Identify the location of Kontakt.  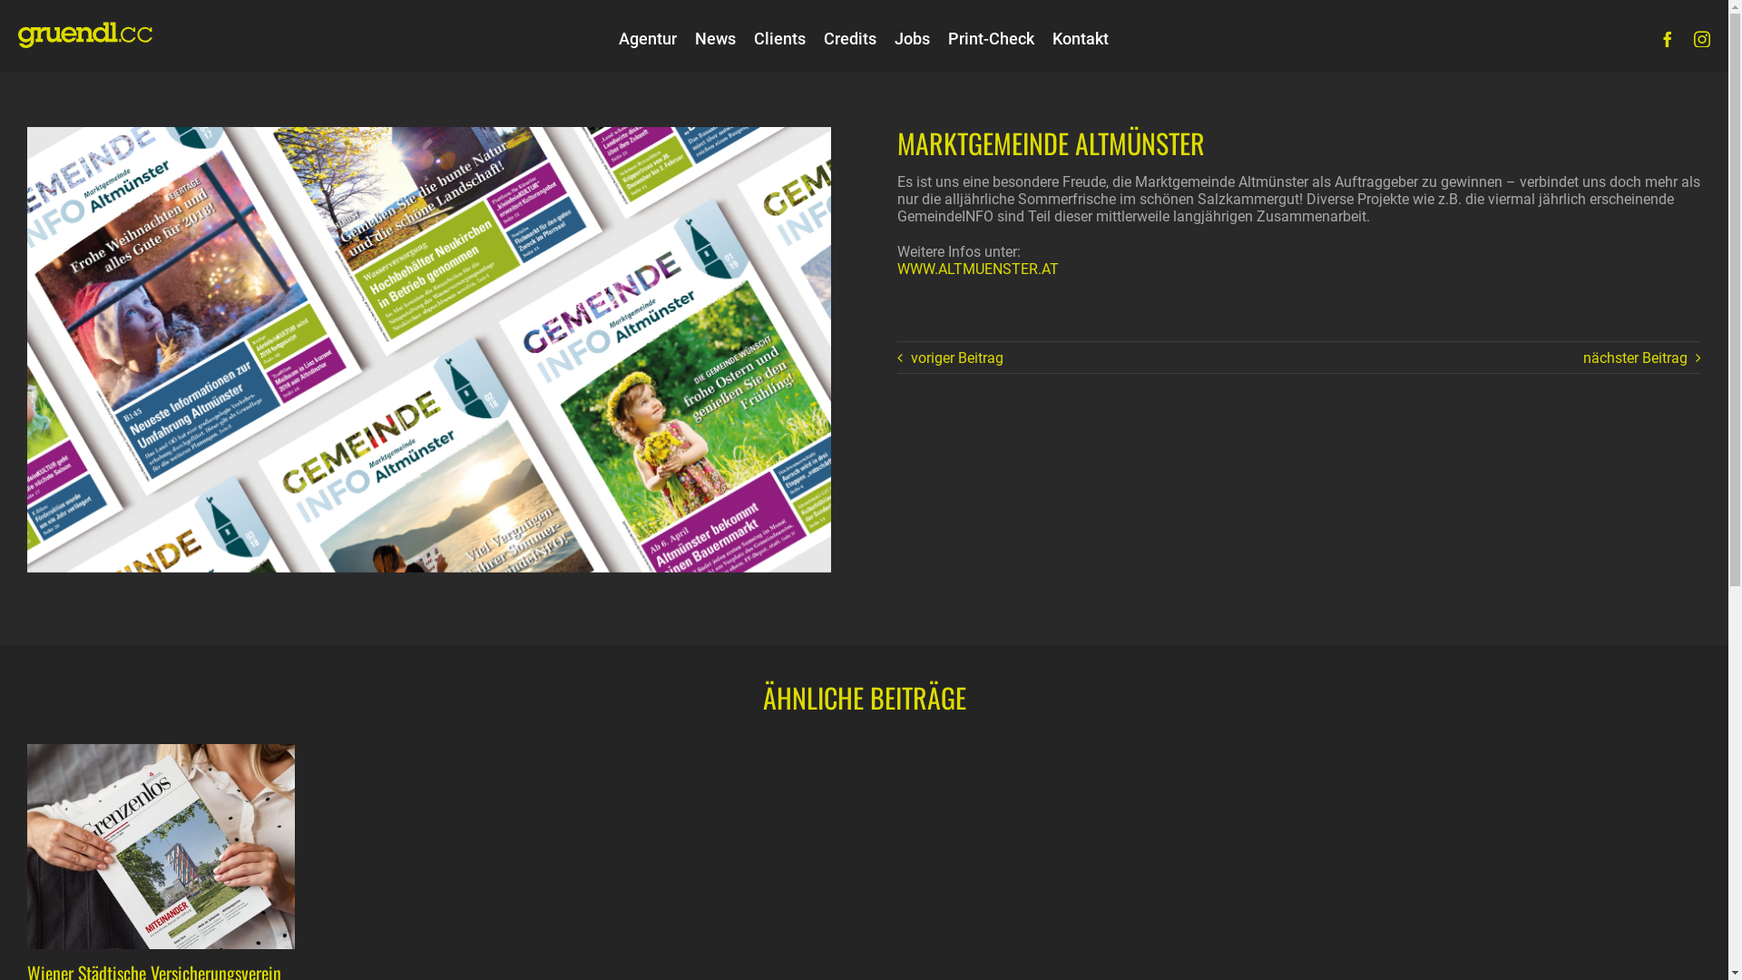
(1081, 40).